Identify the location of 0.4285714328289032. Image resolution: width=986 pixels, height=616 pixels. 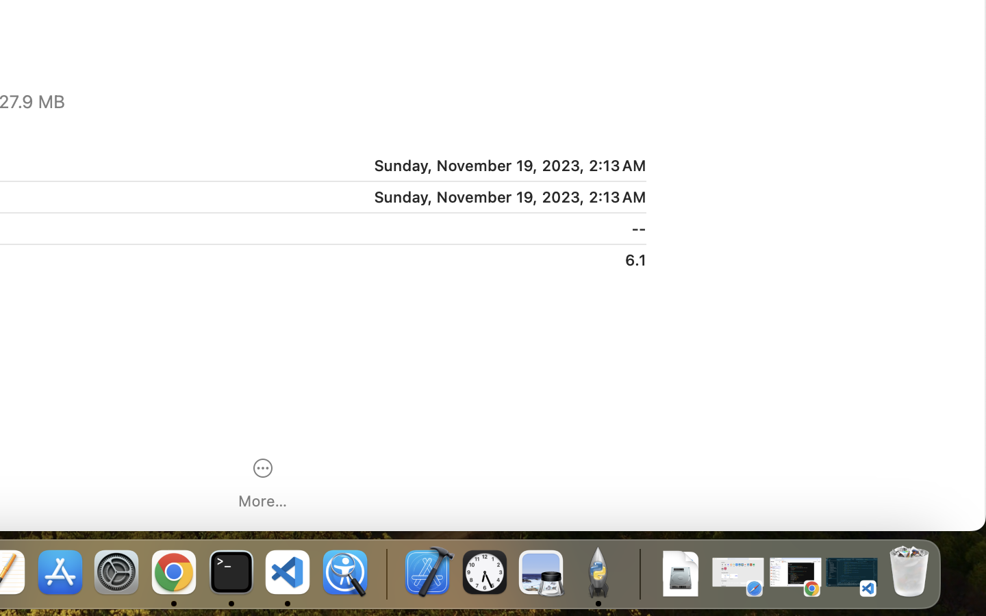
(385, 574).